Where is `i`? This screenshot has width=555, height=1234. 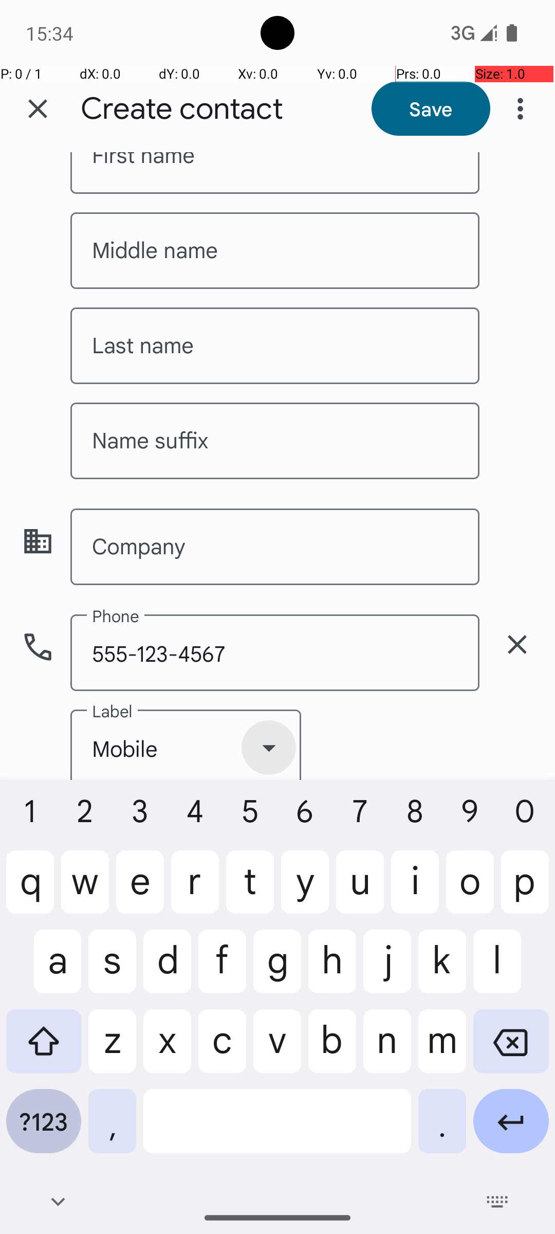
i is located at coordinates (415, 890).